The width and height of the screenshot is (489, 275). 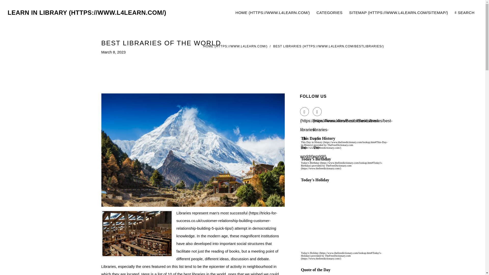 I want to click on successful, so click(x=227, y=221).